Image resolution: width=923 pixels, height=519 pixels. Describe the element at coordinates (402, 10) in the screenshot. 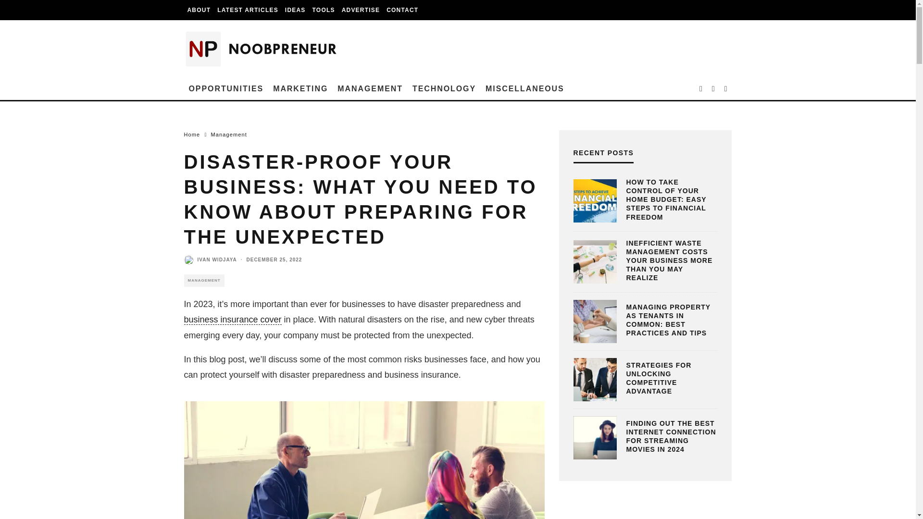

I see `CONTACT` at that location.